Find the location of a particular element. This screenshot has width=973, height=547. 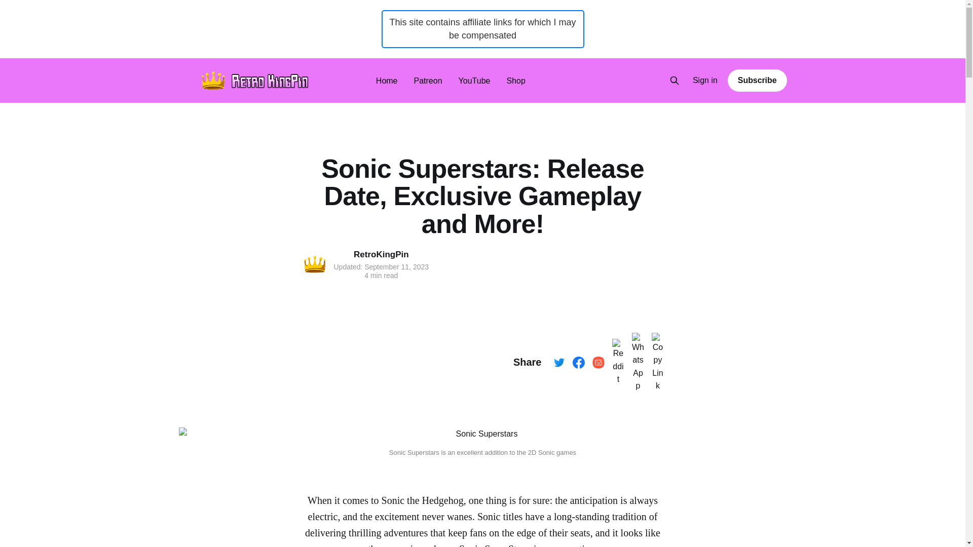

Sign in is located at coordinates (705, 81).